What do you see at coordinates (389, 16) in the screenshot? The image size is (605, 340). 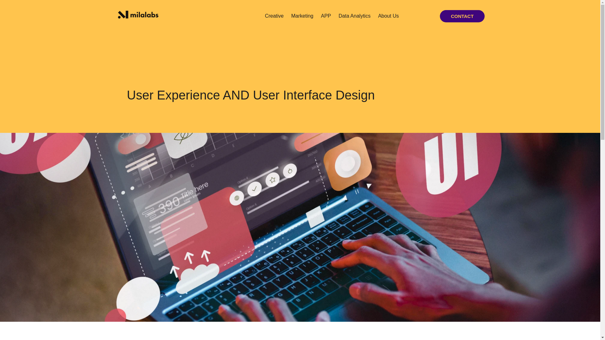 I see `About Us` at bounding box center [389, 16].